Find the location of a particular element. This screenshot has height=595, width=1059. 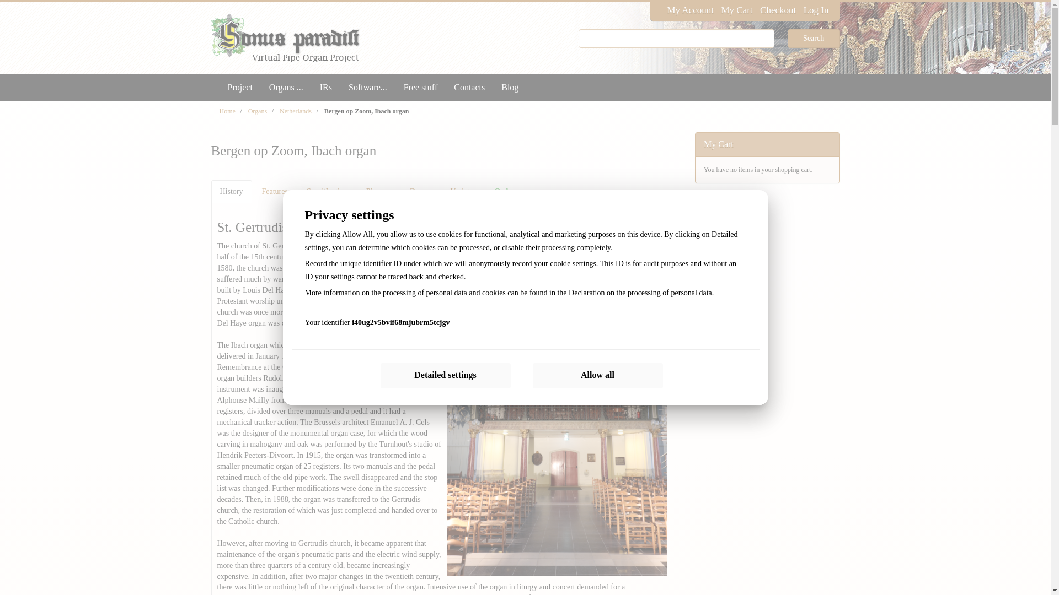

Search is located at coordinates (814, 39).